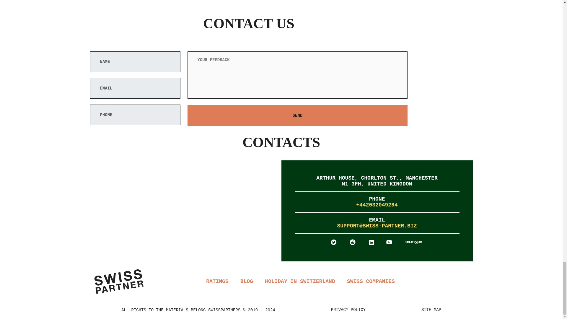  Describe the element at coordinates (372, 242) in the screenshot. I see `Linkedin` at that location.